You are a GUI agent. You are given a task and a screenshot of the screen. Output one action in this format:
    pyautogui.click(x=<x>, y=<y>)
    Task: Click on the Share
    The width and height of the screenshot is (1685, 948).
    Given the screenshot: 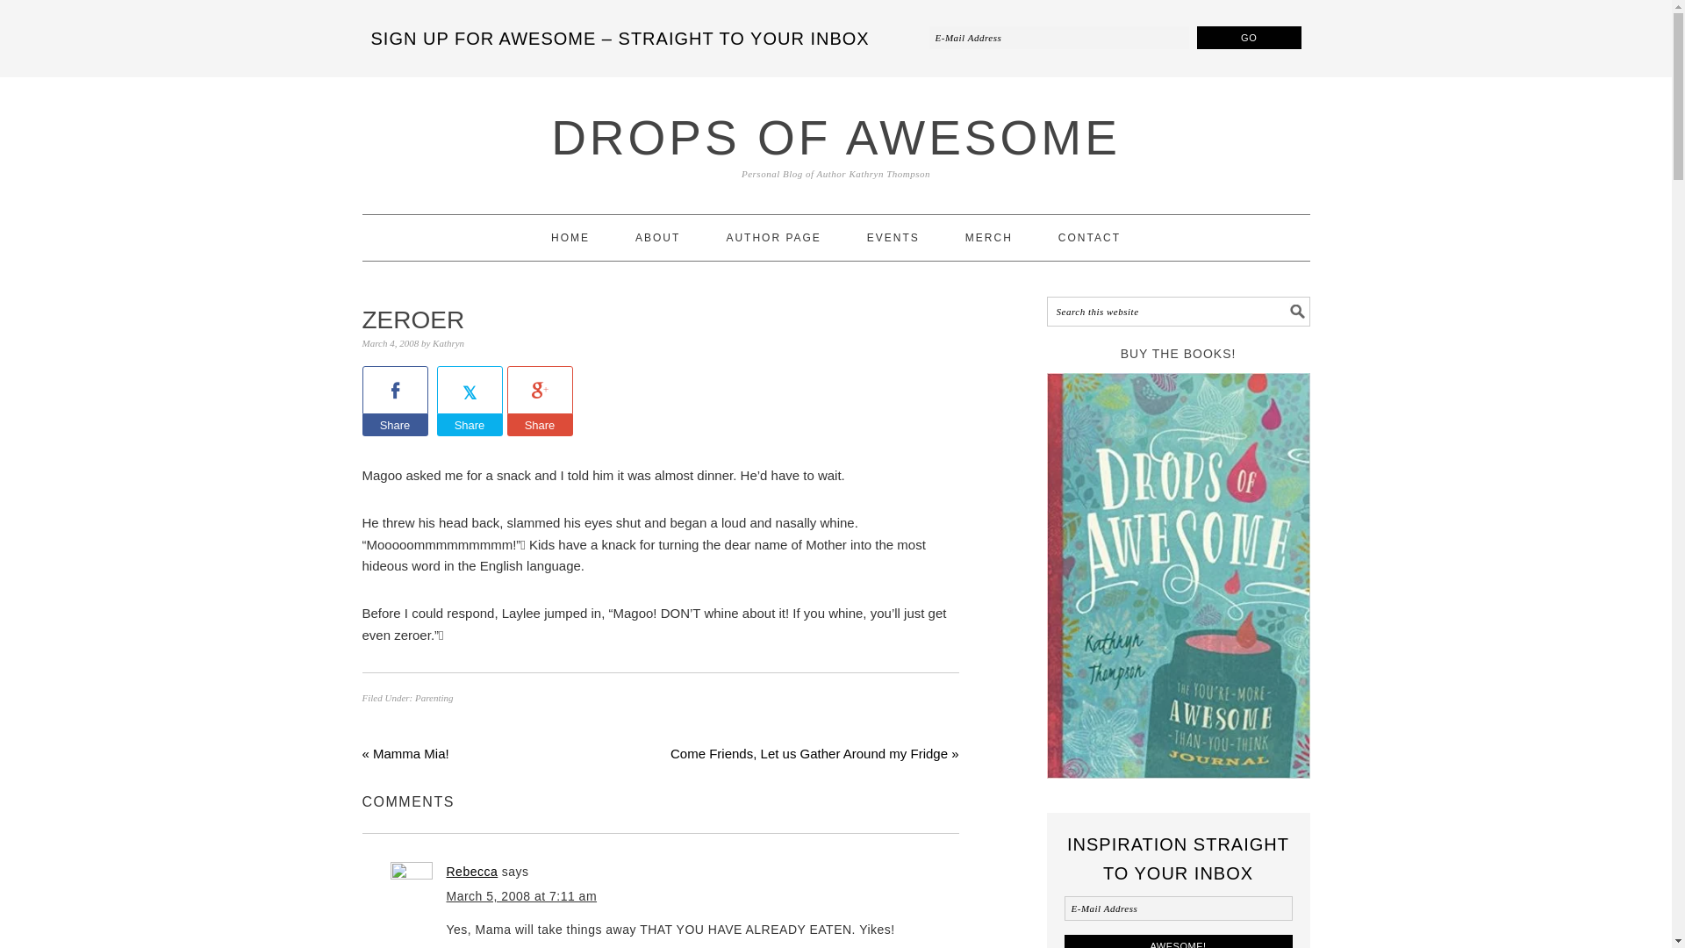 What is the action you would take?
    pyautogui.click(x=469, y=425)
    